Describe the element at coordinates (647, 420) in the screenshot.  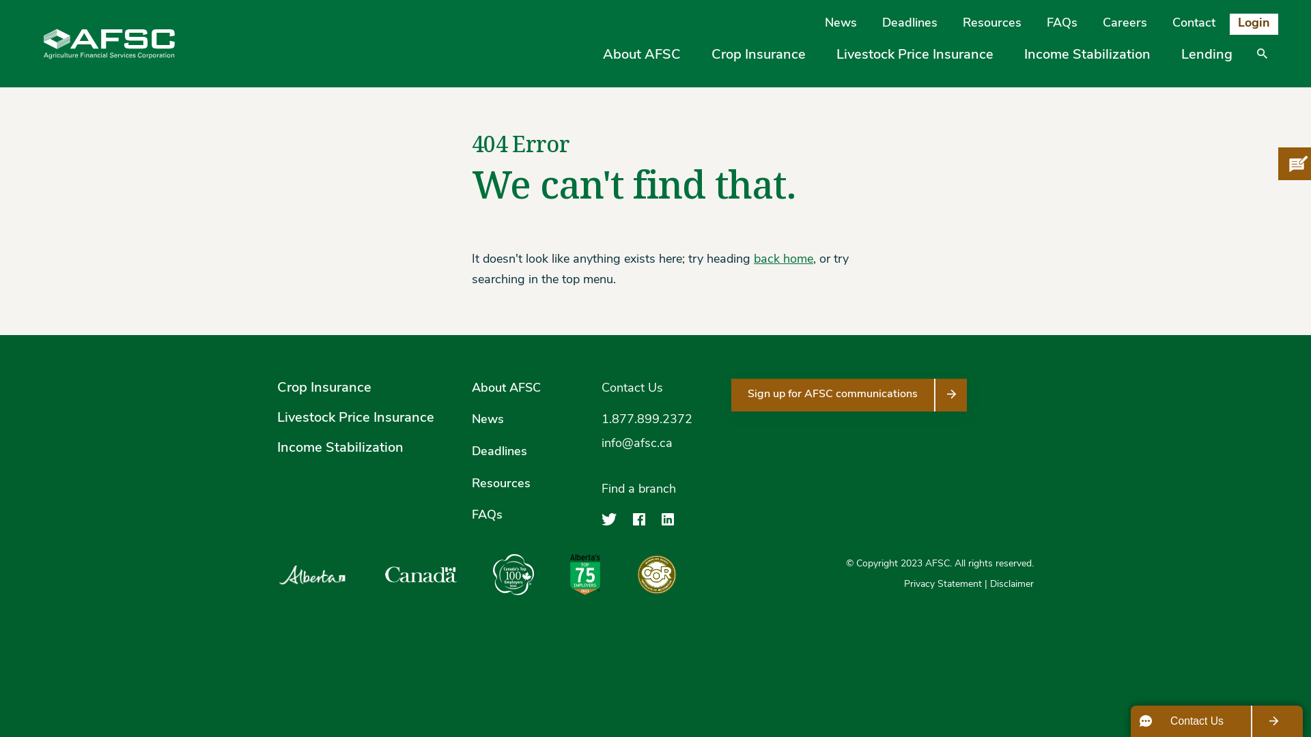
I see `1.877.899.2372` at that location.